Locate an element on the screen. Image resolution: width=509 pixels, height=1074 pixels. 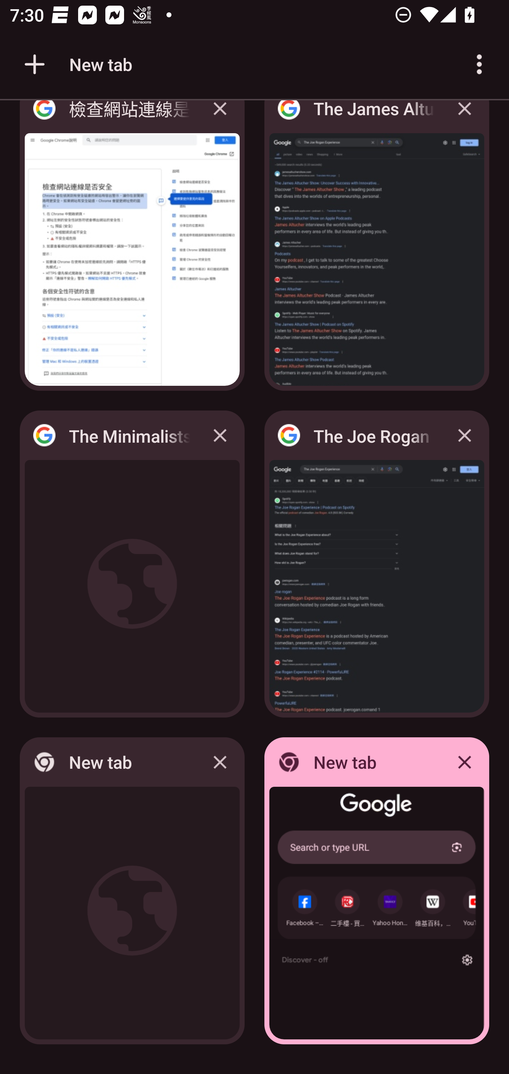
Close The Joe Rogan Experience - Google 搜尋 tab is located at coordinates (464, 435).